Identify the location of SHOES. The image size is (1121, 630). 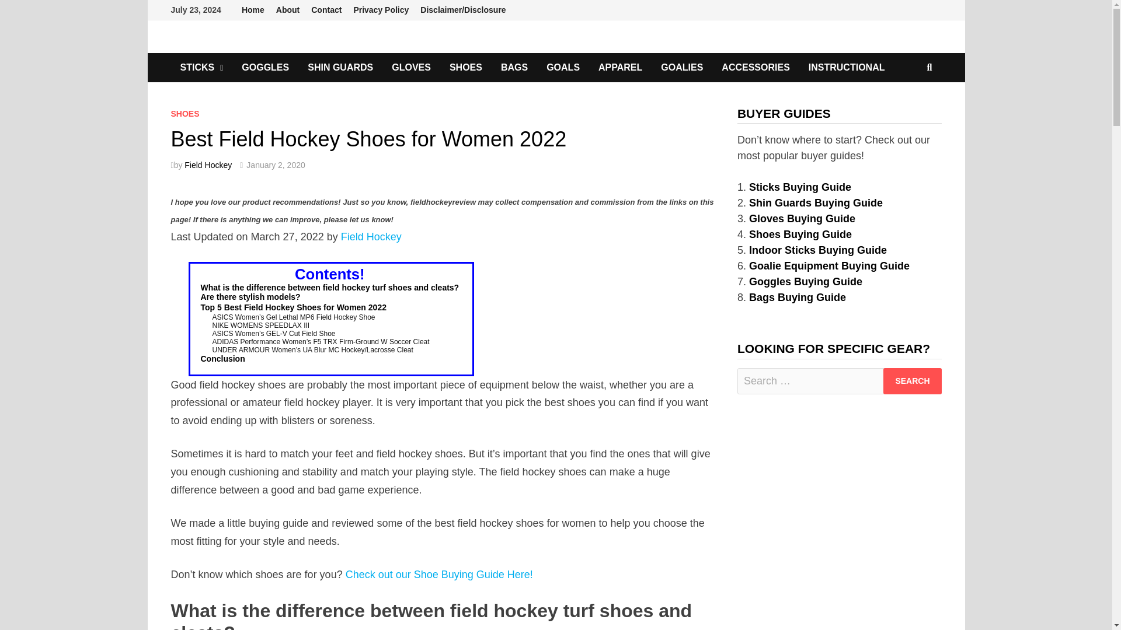
(466, 68).